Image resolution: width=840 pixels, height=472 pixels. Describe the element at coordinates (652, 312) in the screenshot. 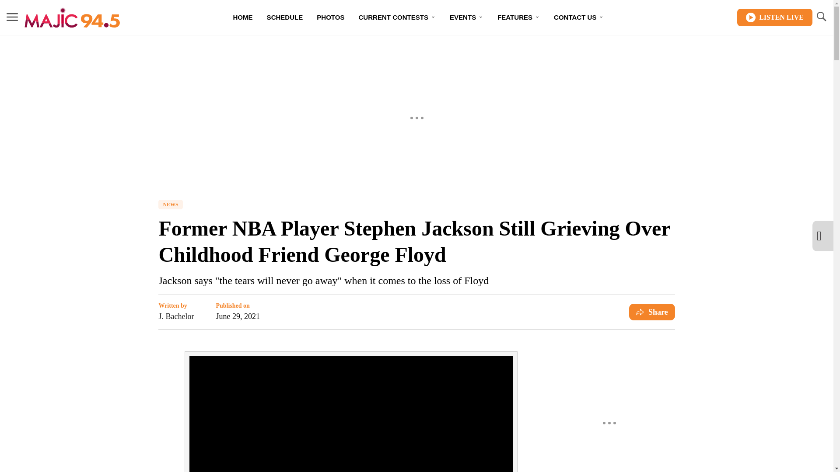

I see `Share` at that location.